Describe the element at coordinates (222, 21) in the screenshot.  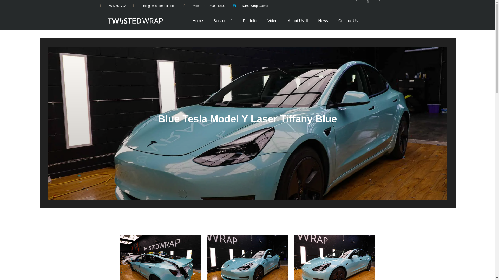
I see `Services` at that location.